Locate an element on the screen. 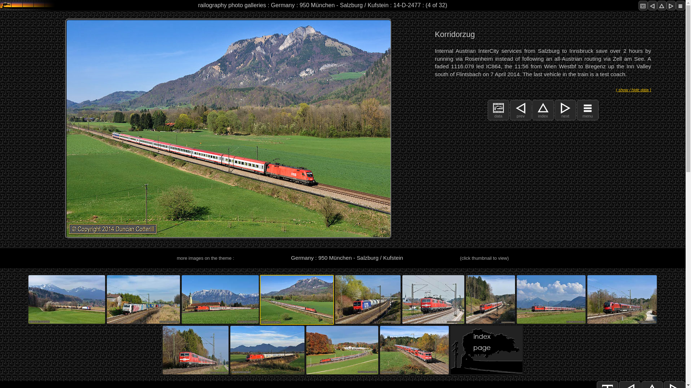 This screenshot has height=388, width=691. data is located at coordinates (498, 116).